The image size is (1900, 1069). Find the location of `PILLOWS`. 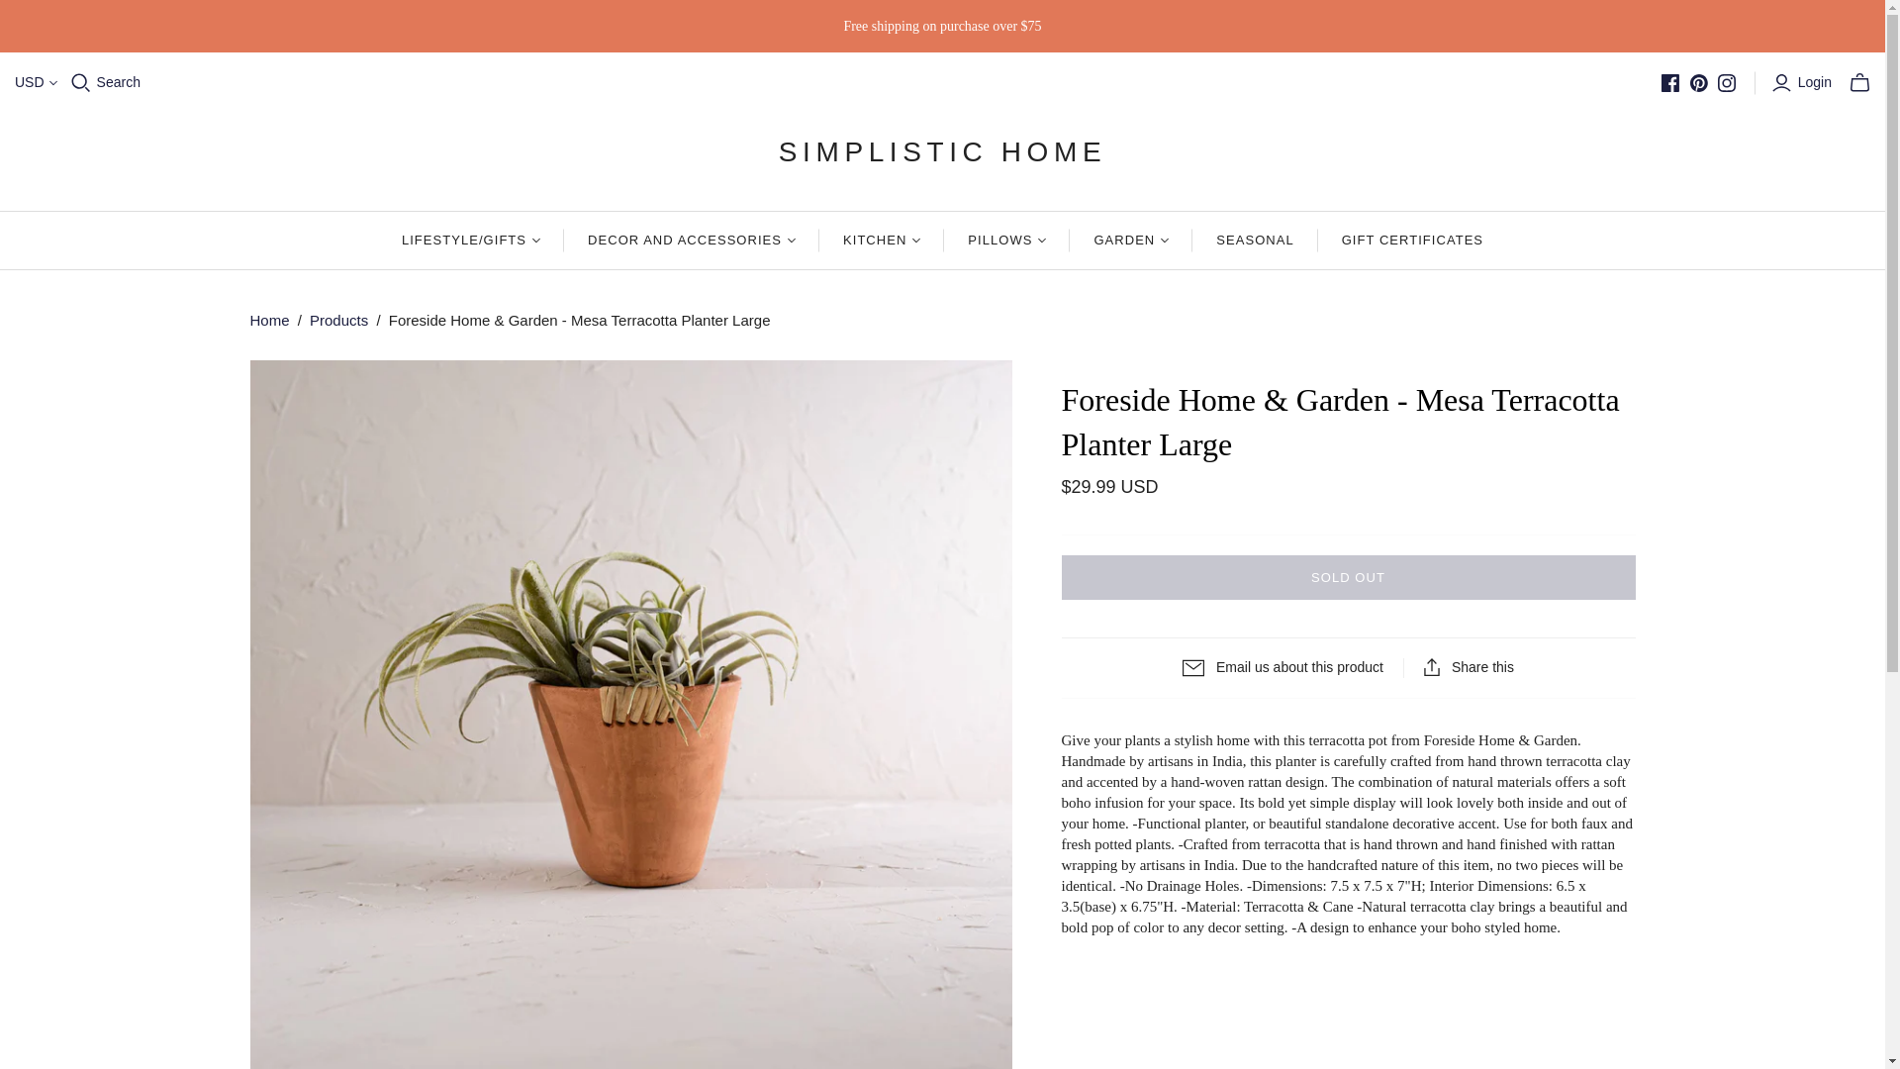

PILLOWS is located at coordinates (1006, 240).